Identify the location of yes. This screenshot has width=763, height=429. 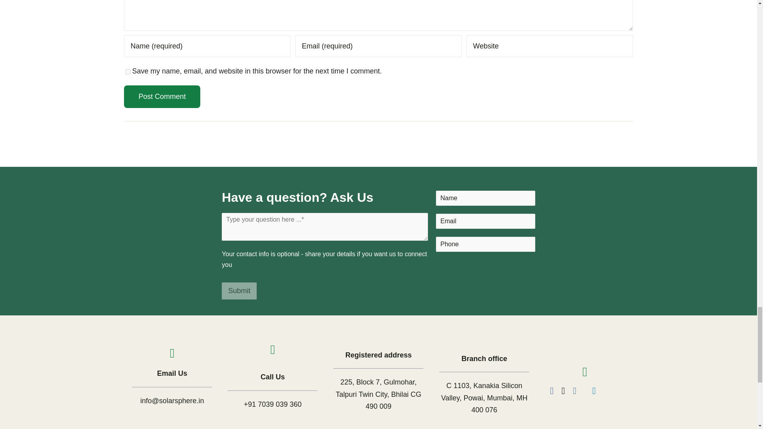
(128, 71).